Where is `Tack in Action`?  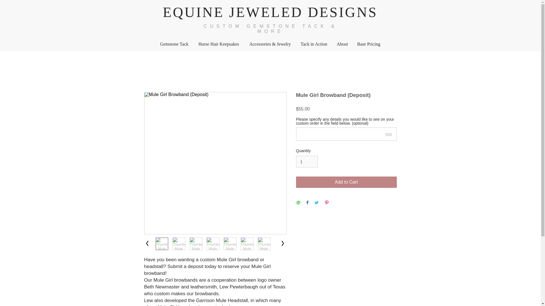 Tack in Action is located at coordinates (314, 44).